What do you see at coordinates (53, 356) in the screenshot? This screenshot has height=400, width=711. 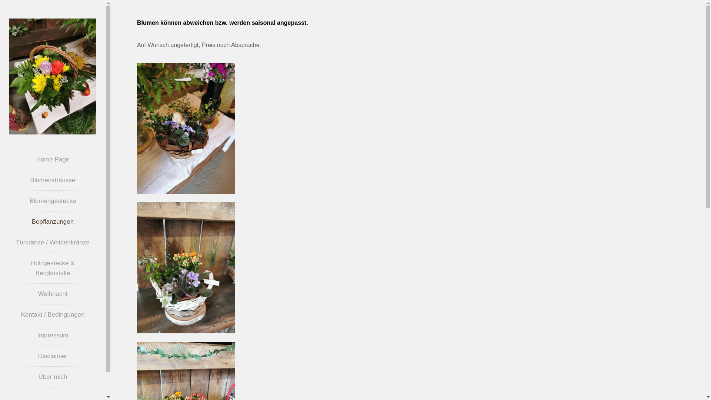 I see `Disclaimer` at bounding box center [53, 356].